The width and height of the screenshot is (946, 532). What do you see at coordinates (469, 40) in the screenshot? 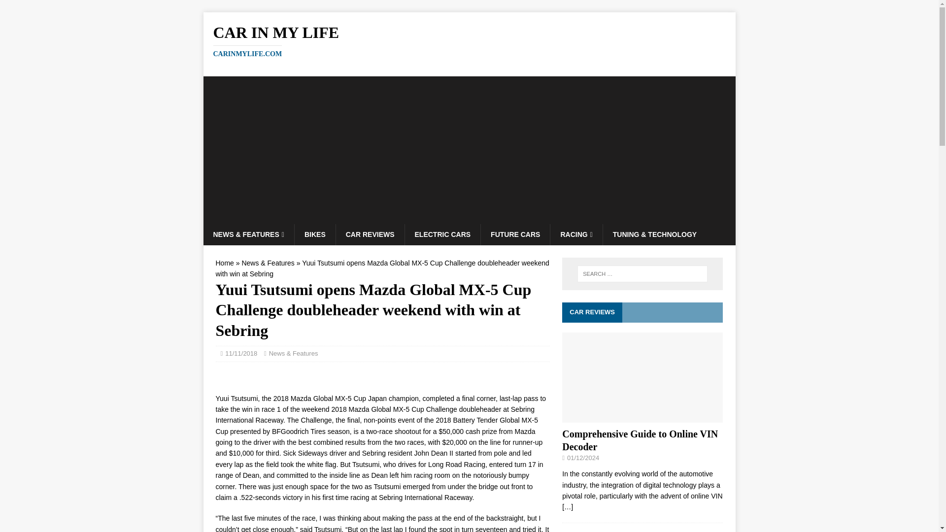
I see `CAR REVIEWS` at bounding box center [469, 40].